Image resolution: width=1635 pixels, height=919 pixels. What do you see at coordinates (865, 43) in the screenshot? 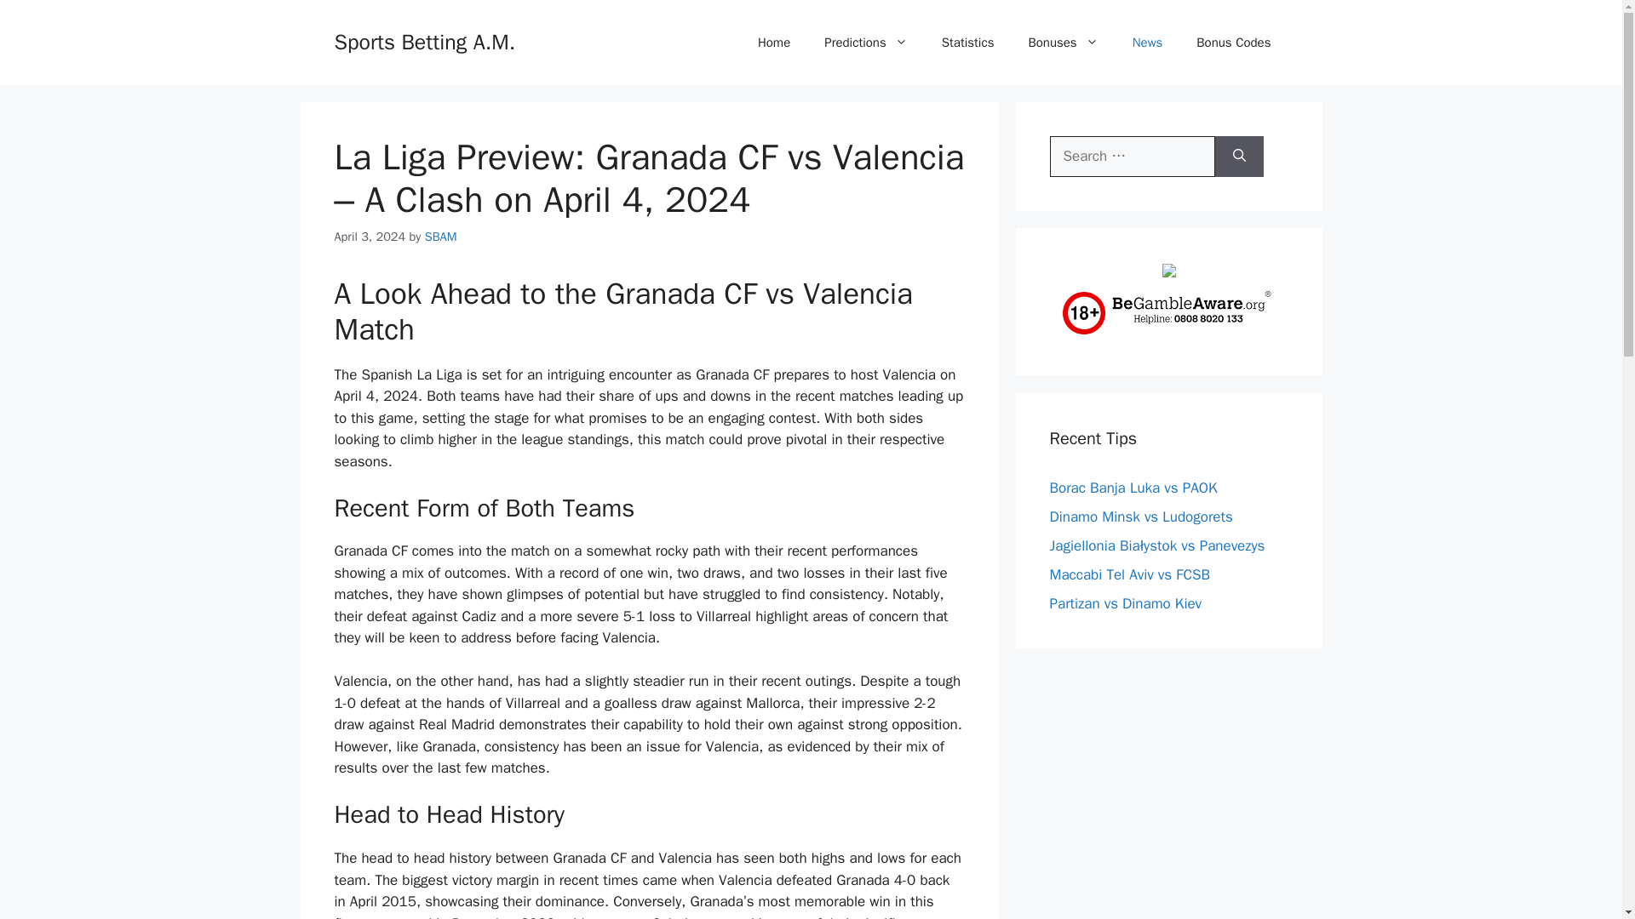
I see `Predictions` at bounding box center [865, 43].